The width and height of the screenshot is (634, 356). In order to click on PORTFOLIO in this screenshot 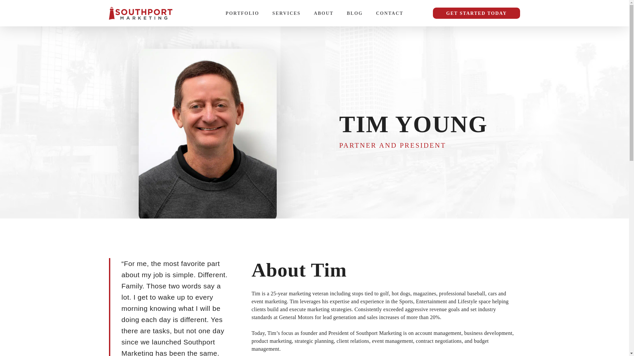, I will do `click(242, 13)`.